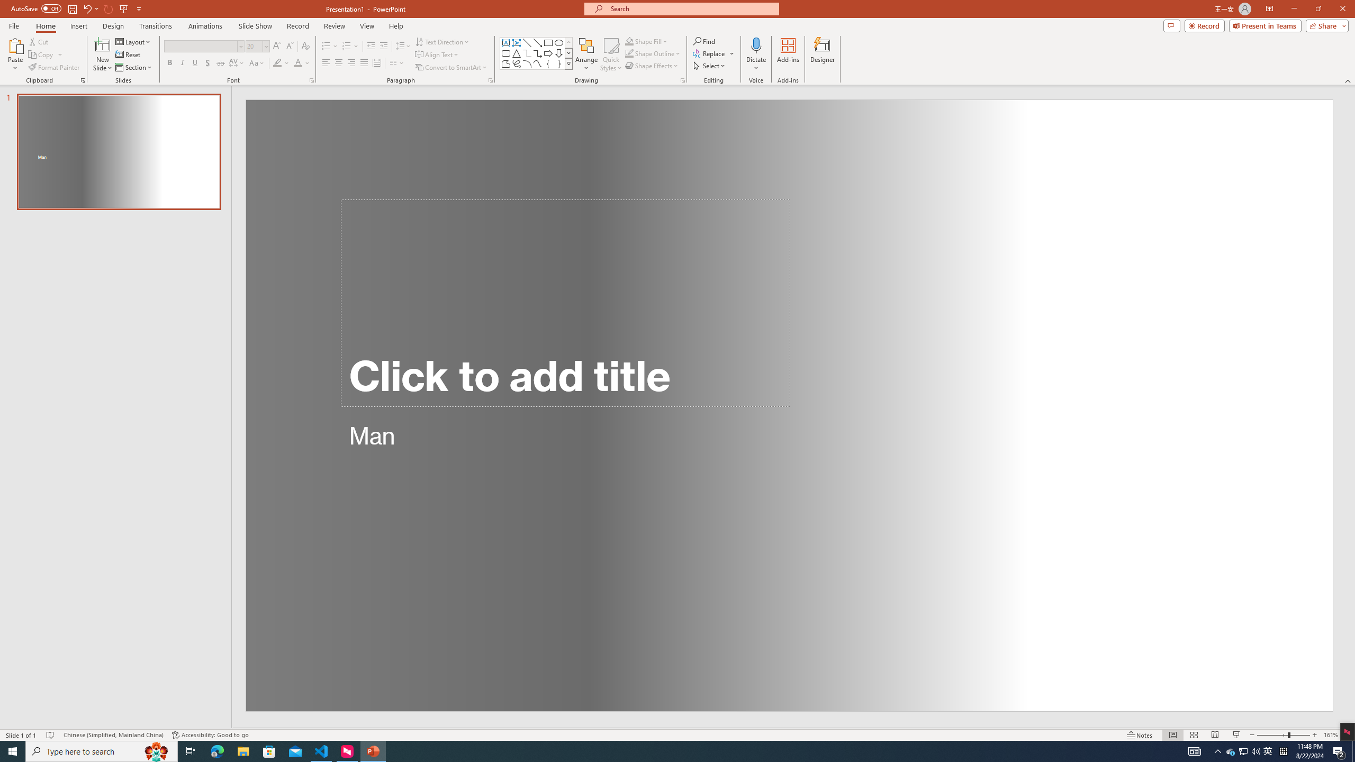 The height and width of the screenshot is (762, 1355). What do you see at coordinates (559, 63) in the screenshot?
I see `Right Brace` at bounding box center [559, 63].